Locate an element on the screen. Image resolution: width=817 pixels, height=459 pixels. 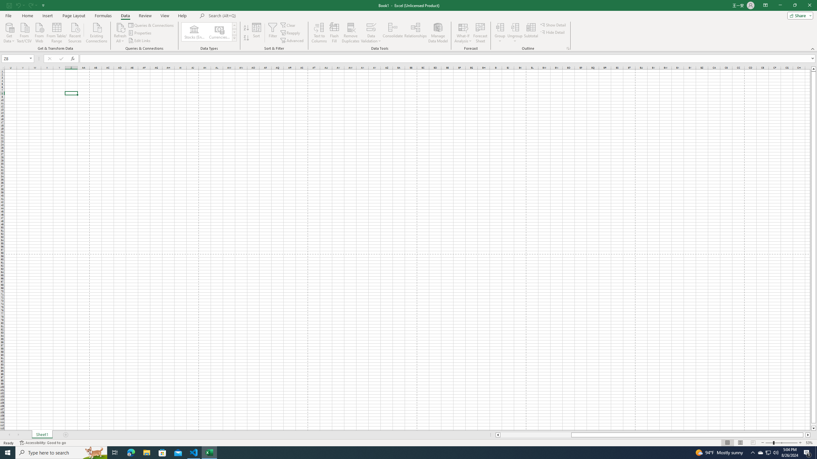
Edit Links is located at coordinates (140, 41).